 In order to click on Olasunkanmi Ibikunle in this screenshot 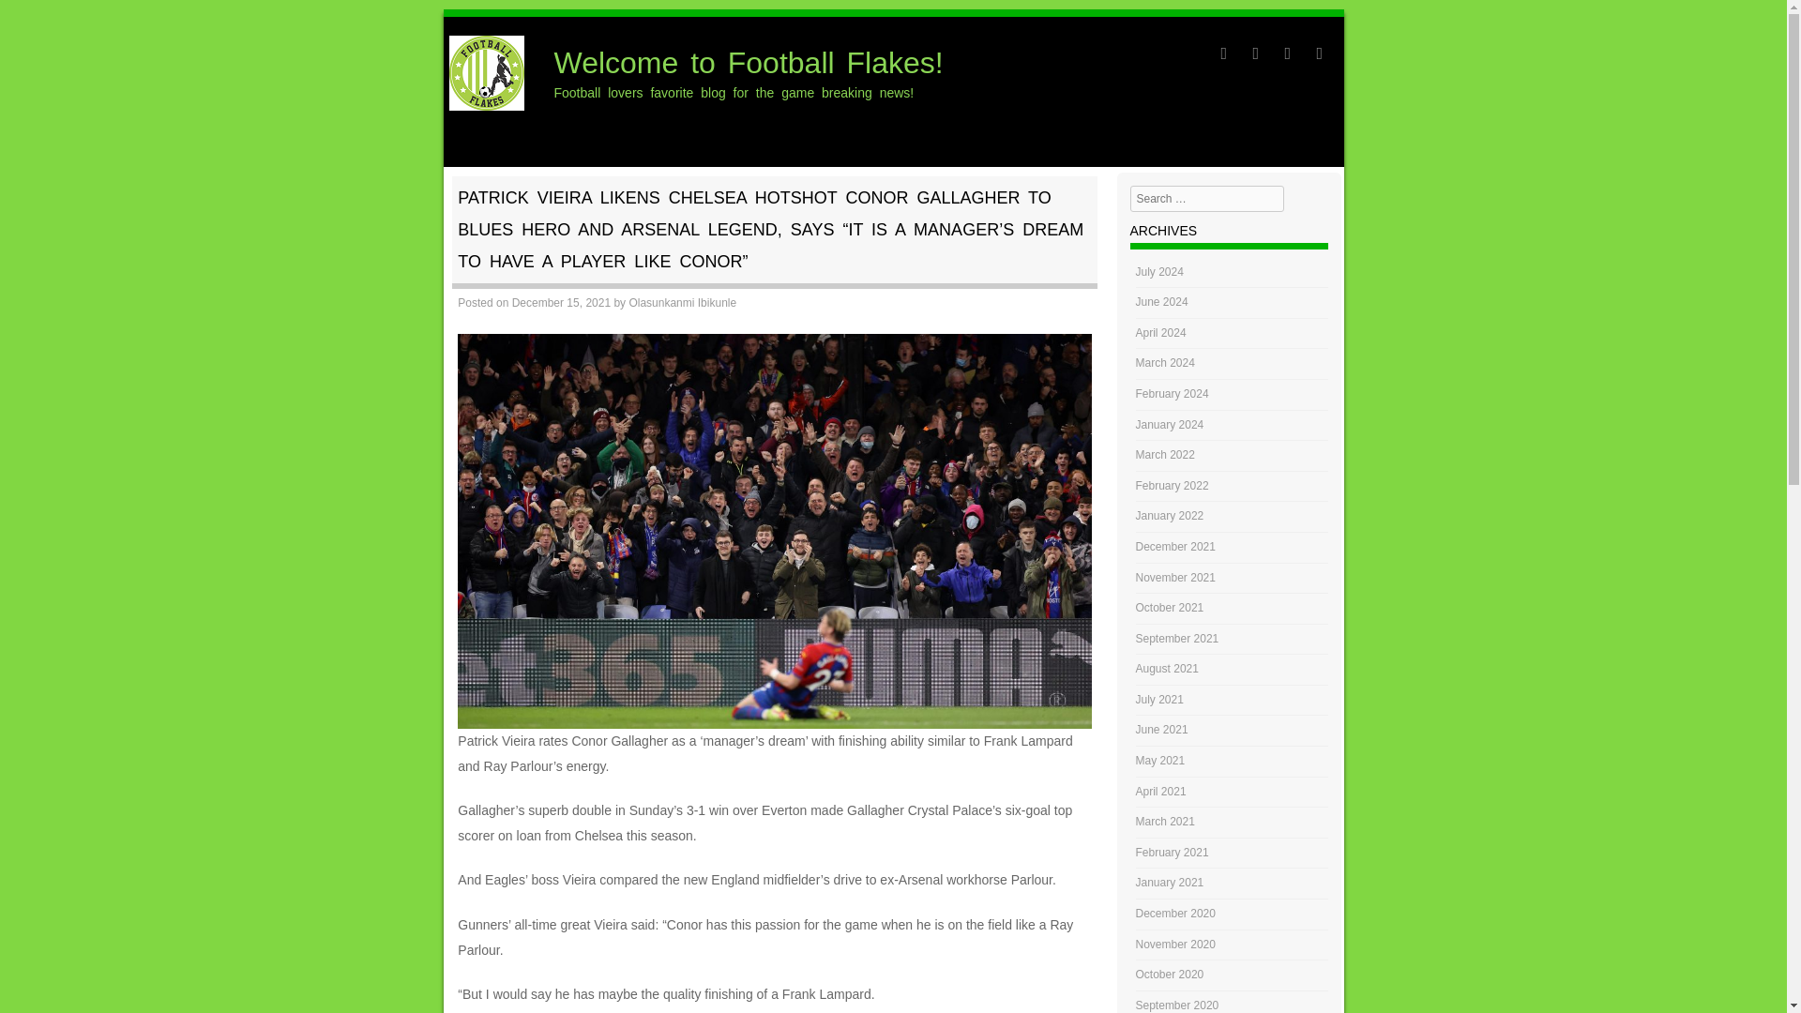, I will do `click(683, 303)`.